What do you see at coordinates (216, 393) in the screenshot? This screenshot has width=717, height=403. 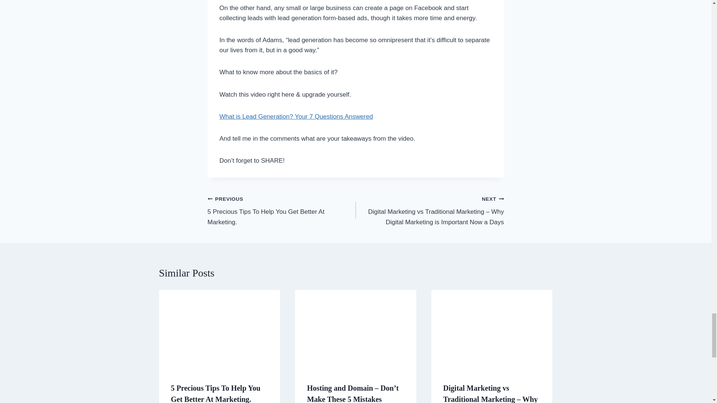 I see `5 Precious Tips To Help You Get Better At Marketing.` at bounding box center [216, 393].